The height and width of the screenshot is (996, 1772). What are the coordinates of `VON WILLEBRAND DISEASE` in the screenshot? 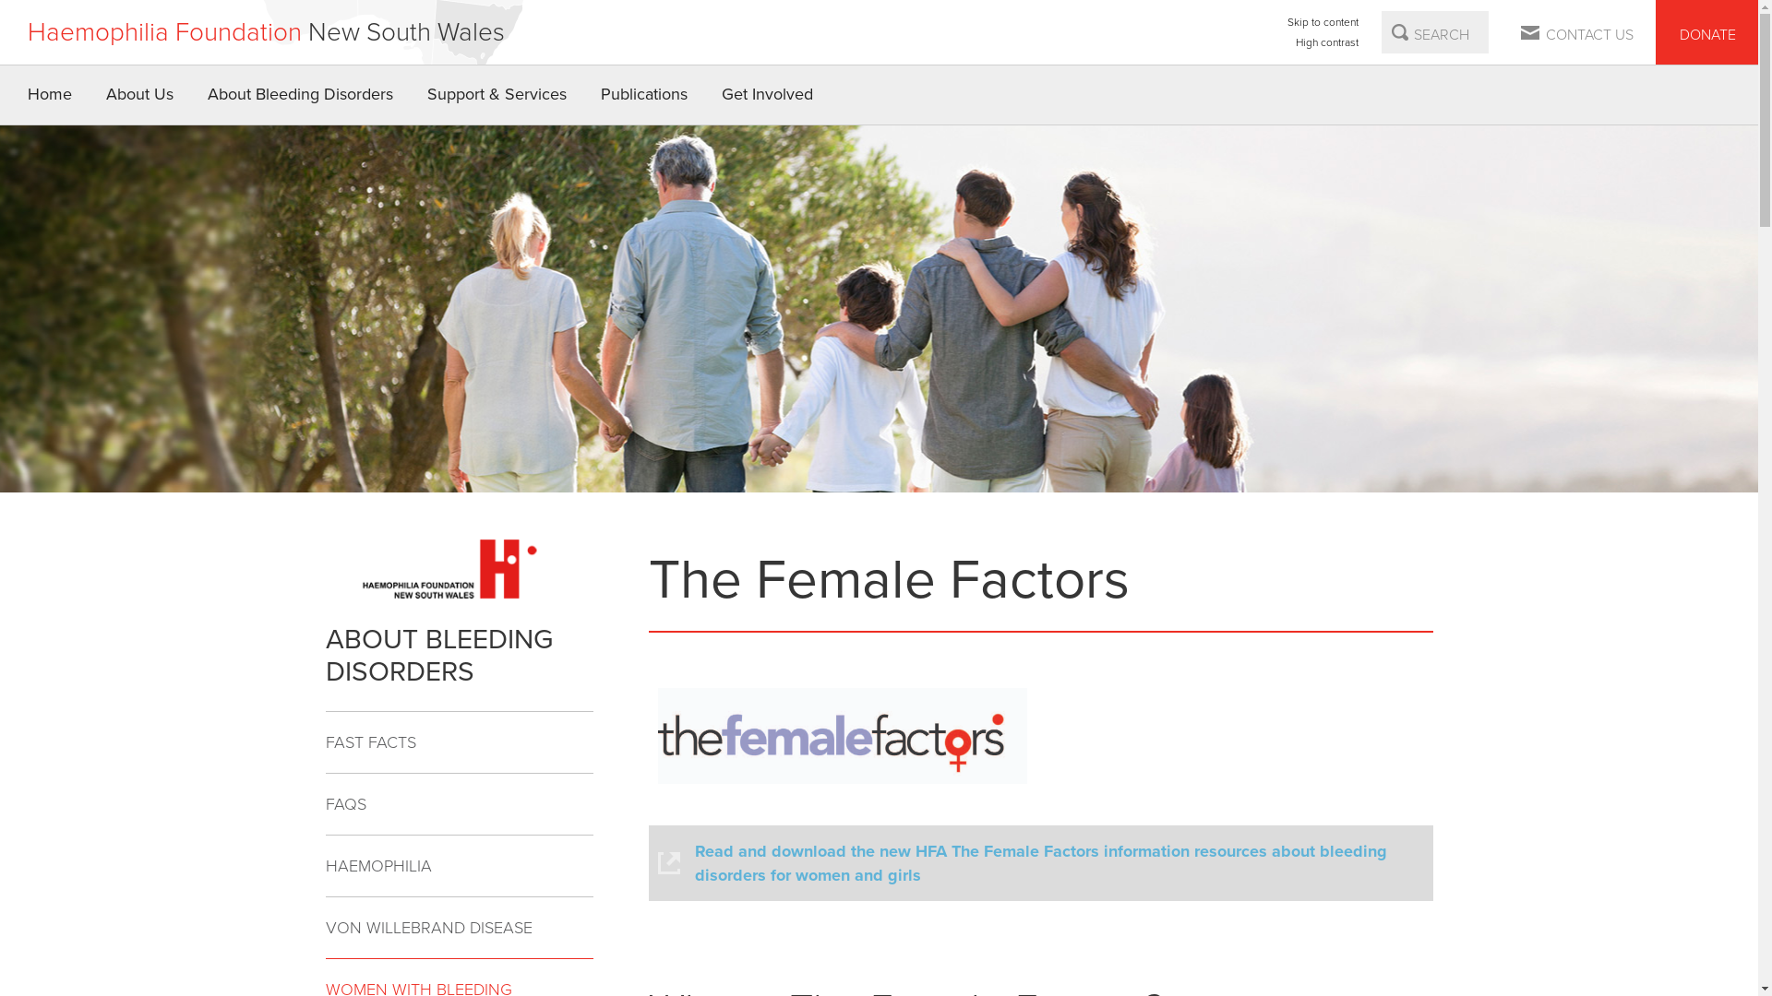 It's located at (459, 928).